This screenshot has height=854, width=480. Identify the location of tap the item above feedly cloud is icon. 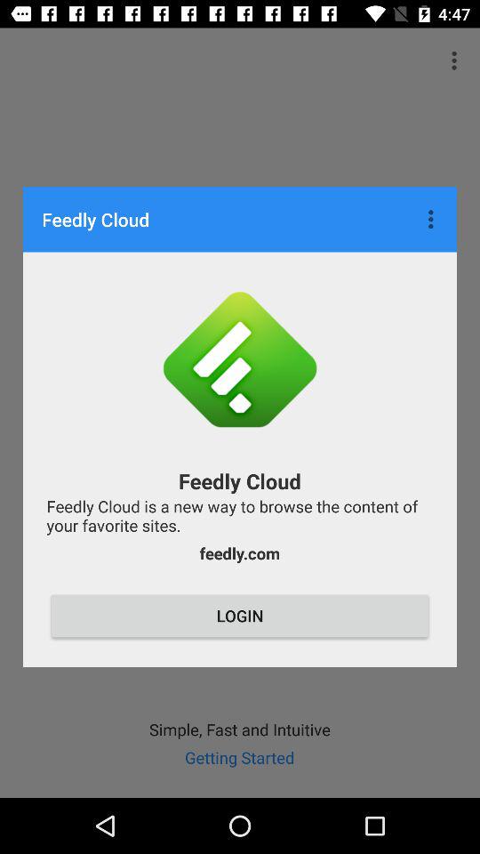
(433, 219).